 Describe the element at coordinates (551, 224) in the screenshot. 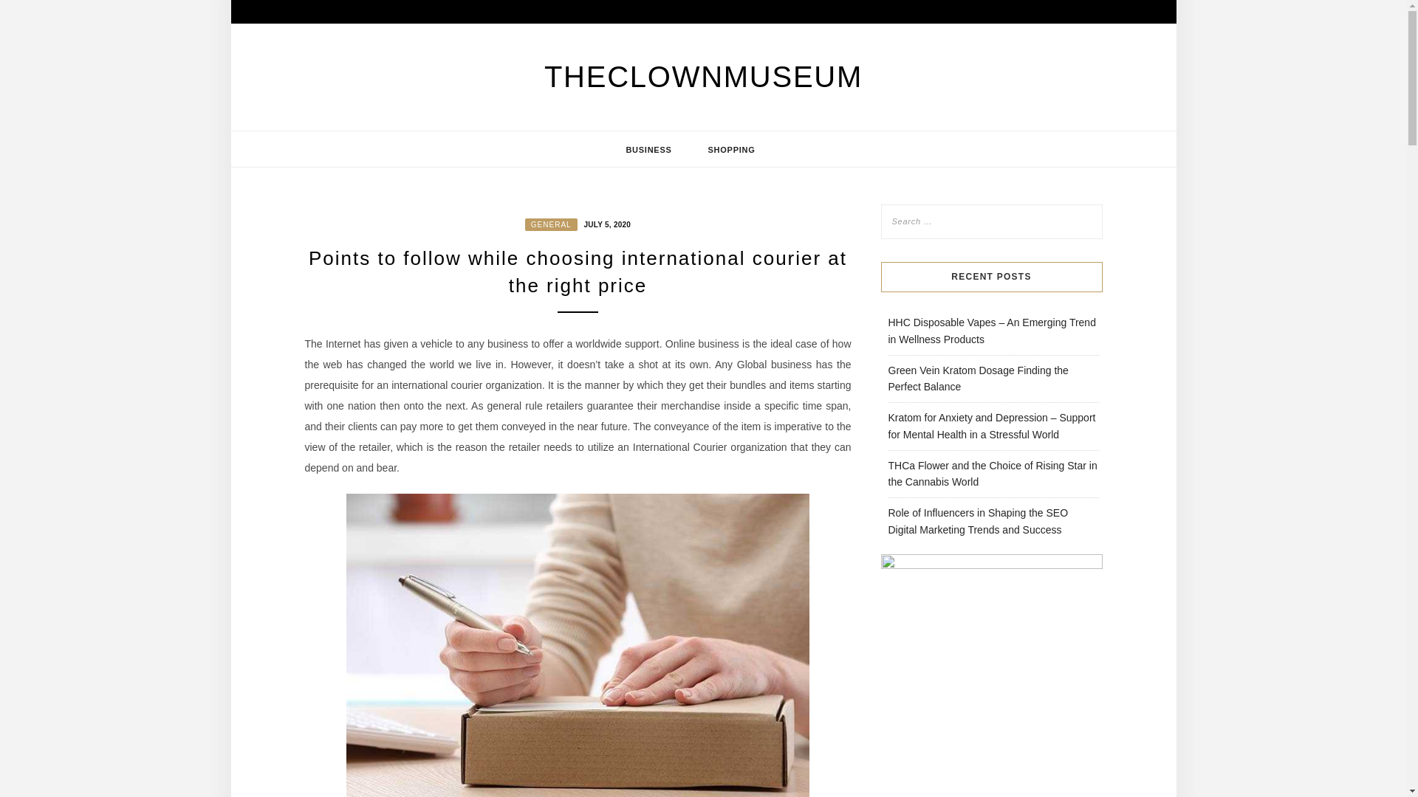

I see `GENERAL` at that location.